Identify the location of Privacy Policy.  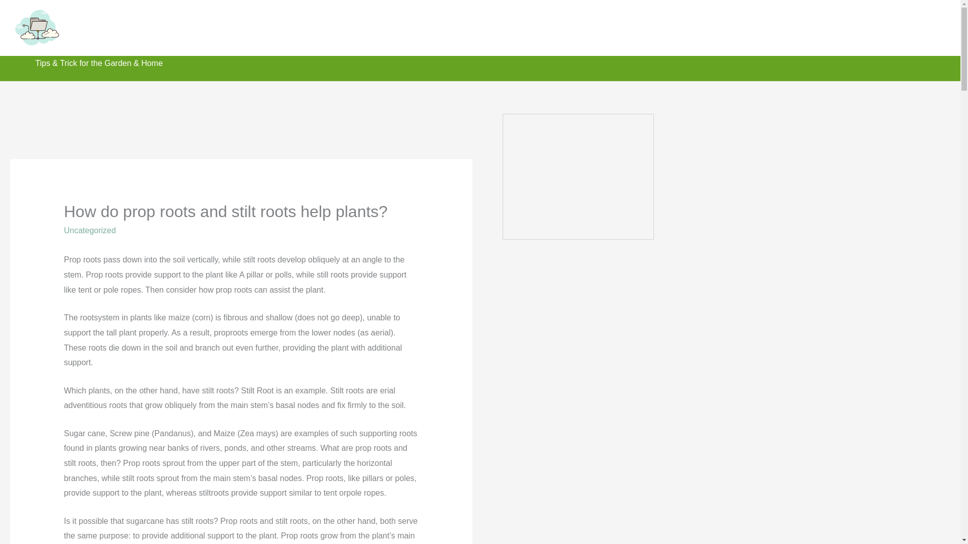
(917, 27).